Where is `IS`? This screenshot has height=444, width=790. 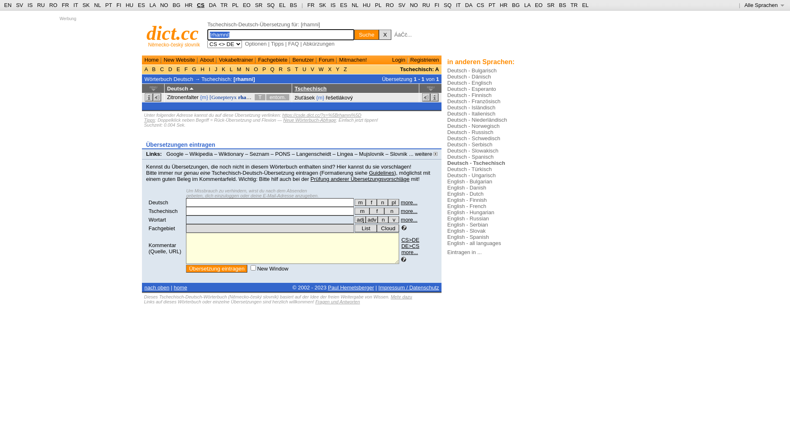 IS is located at coordinates (30, 5).